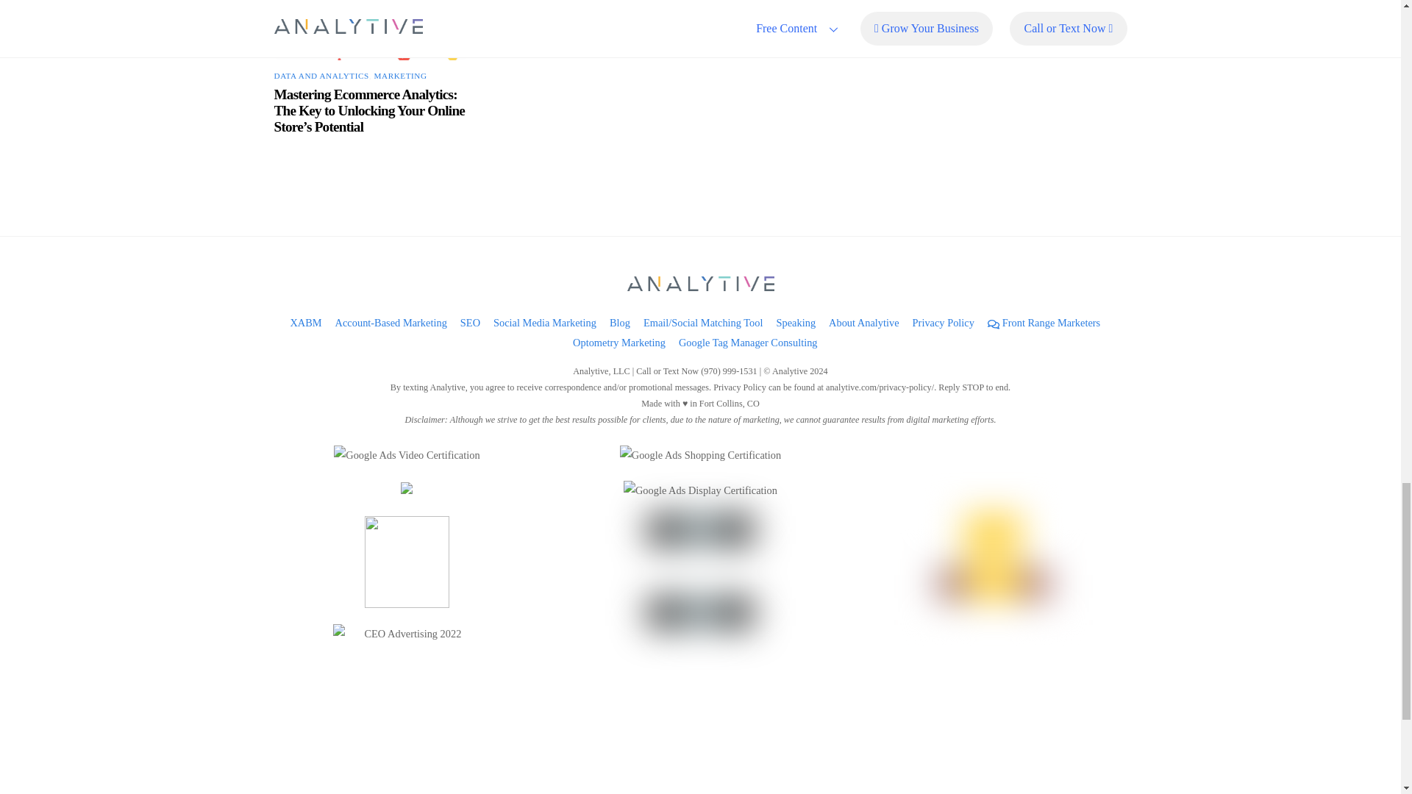 The height and width of the screenshot is (794, 1412). What do you see at coordinates (943, 322) in the screenshot?
I see `Privacy Policy` at bounding box center [943, 322].